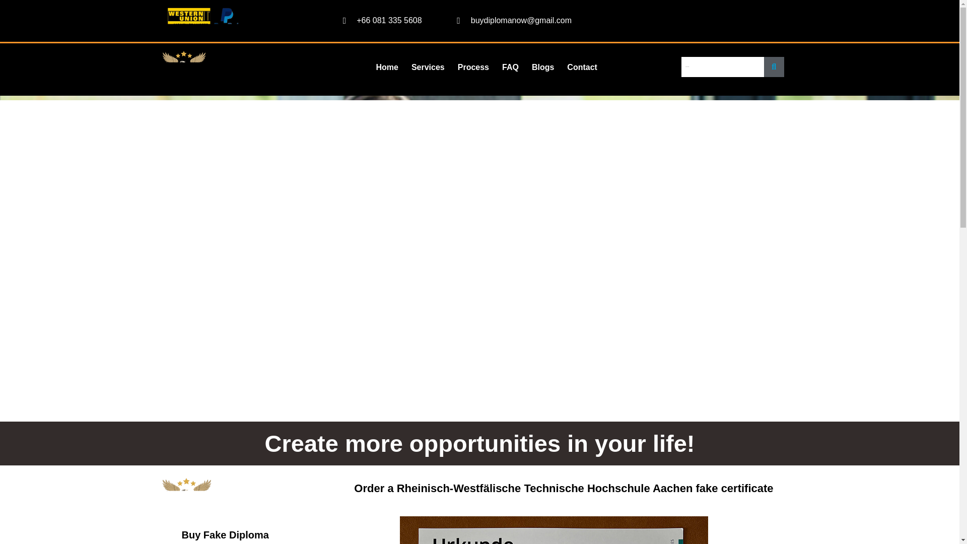  What do you see at coordinates (473, 67) in the screenshot?
I see `Process` at bounding box center [473, 67].